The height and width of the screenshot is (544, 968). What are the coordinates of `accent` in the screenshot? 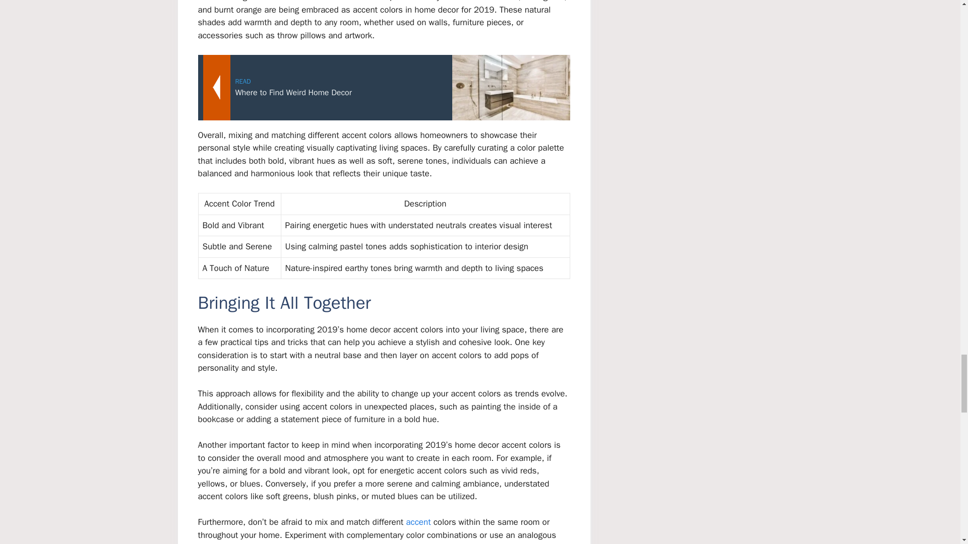 It's located at (418, 522).